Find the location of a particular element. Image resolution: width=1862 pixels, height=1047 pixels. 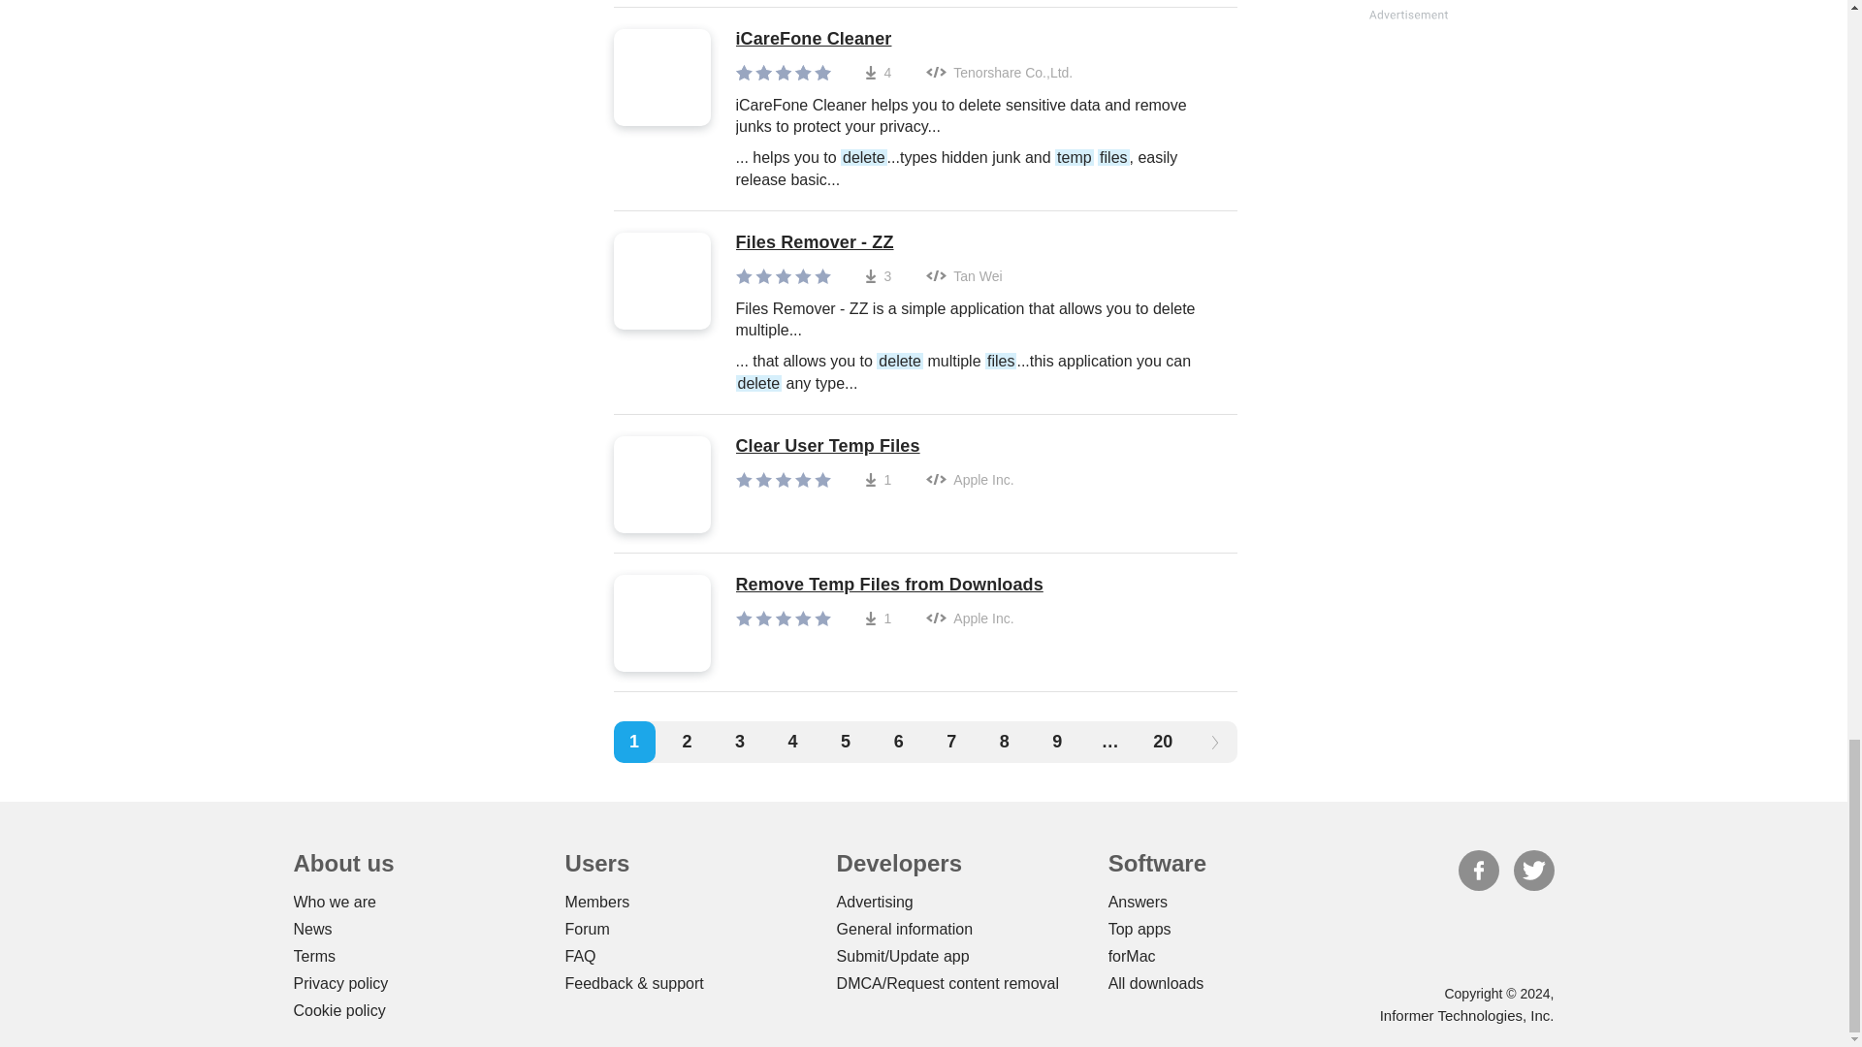

iCareFone Cleaner is located at coordinates (976, 39).